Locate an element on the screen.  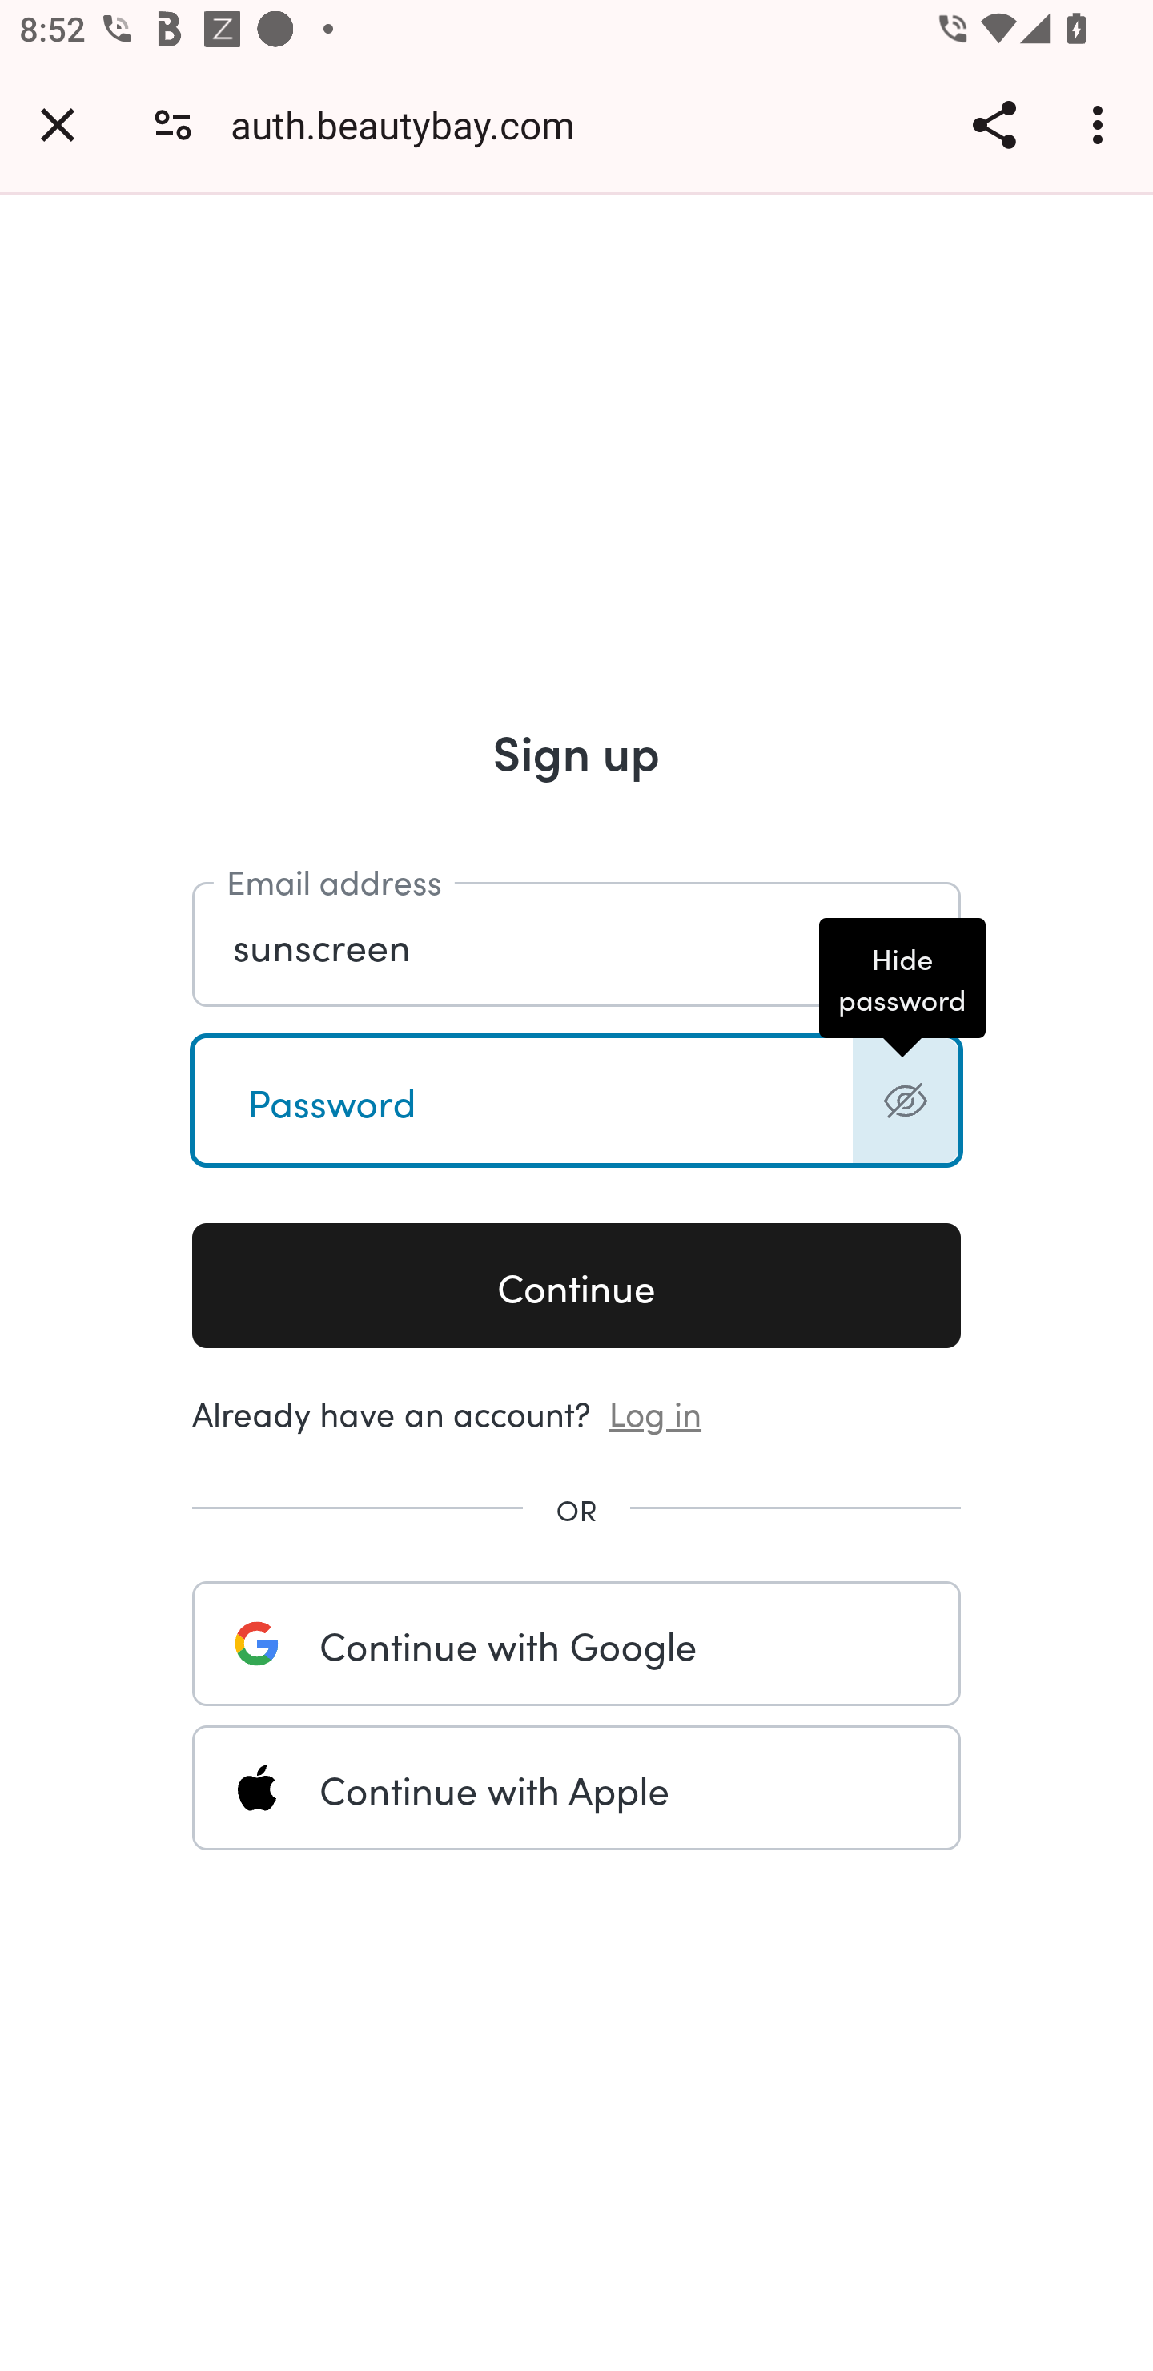
Close tab is located at coordinates (58, 124).